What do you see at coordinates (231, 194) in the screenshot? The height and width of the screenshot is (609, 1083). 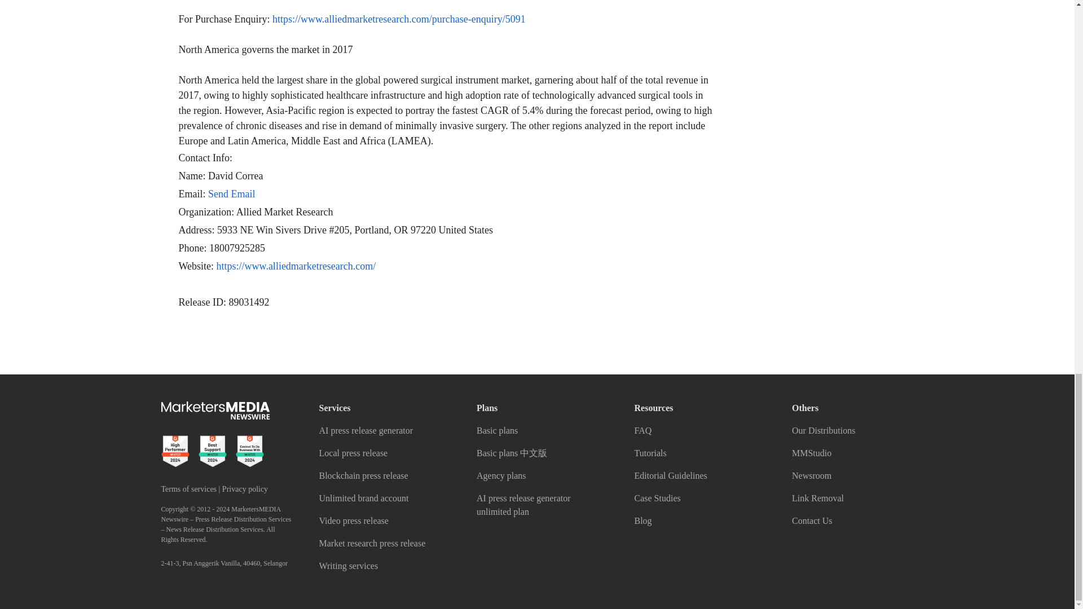 I see `Send Email` at bounding box center [231, 194].